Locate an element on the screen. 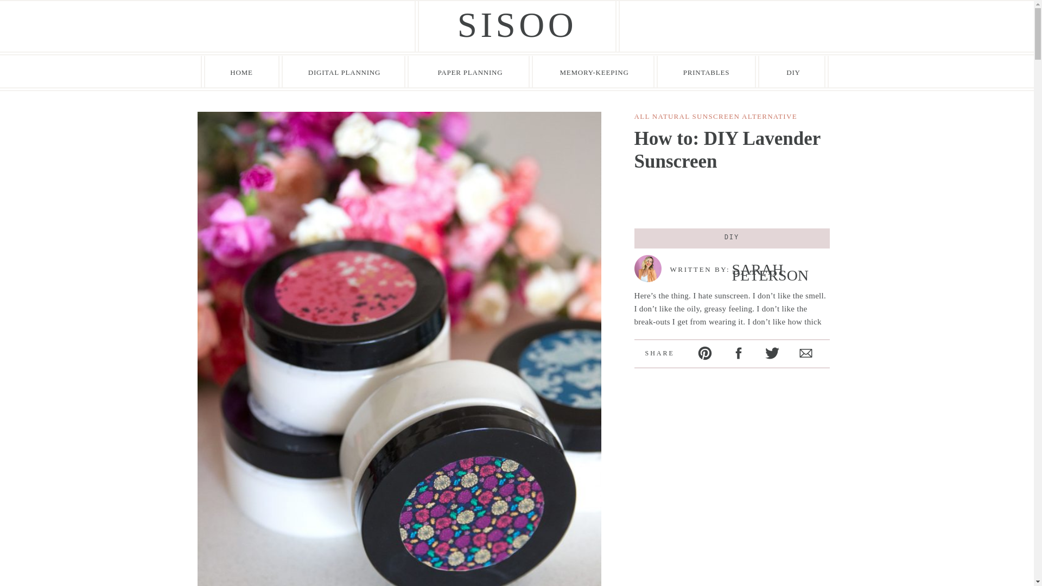 This screenshot has width=1042, height=586. PAPER PLANNING is located at coordinates (470, 72).